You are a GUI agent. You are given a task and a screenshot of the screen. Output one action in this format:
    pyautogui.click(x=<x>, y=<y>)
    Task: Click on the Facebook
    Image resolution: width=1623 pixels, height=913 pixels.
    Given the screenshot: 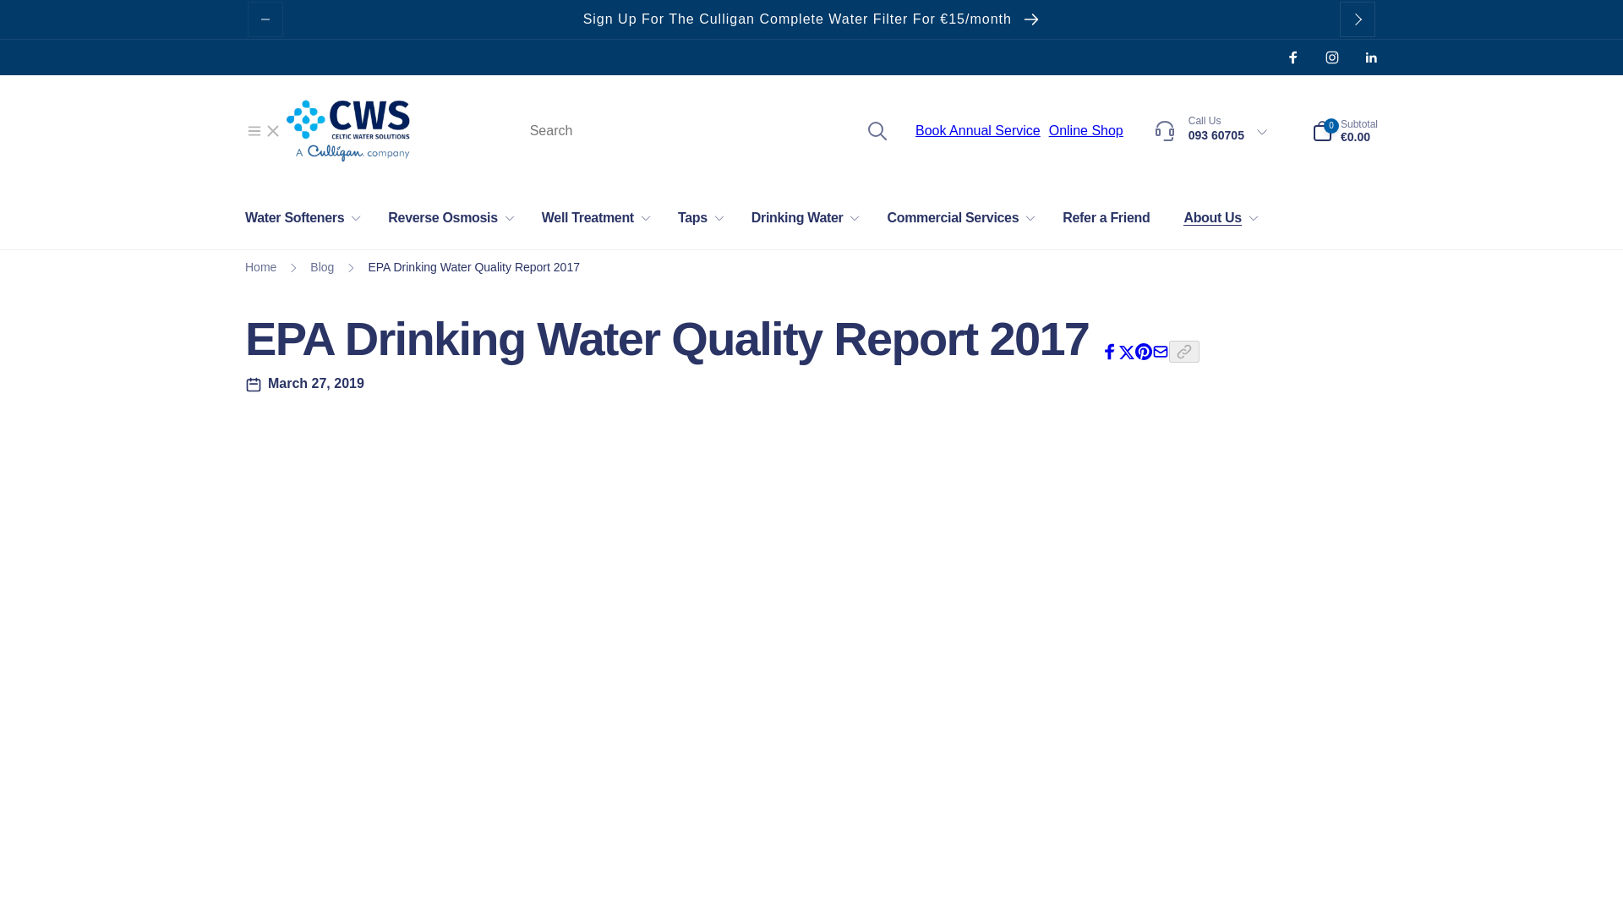 What is the action you would take?
    pyautogui.click(x=1293, y=57)
    